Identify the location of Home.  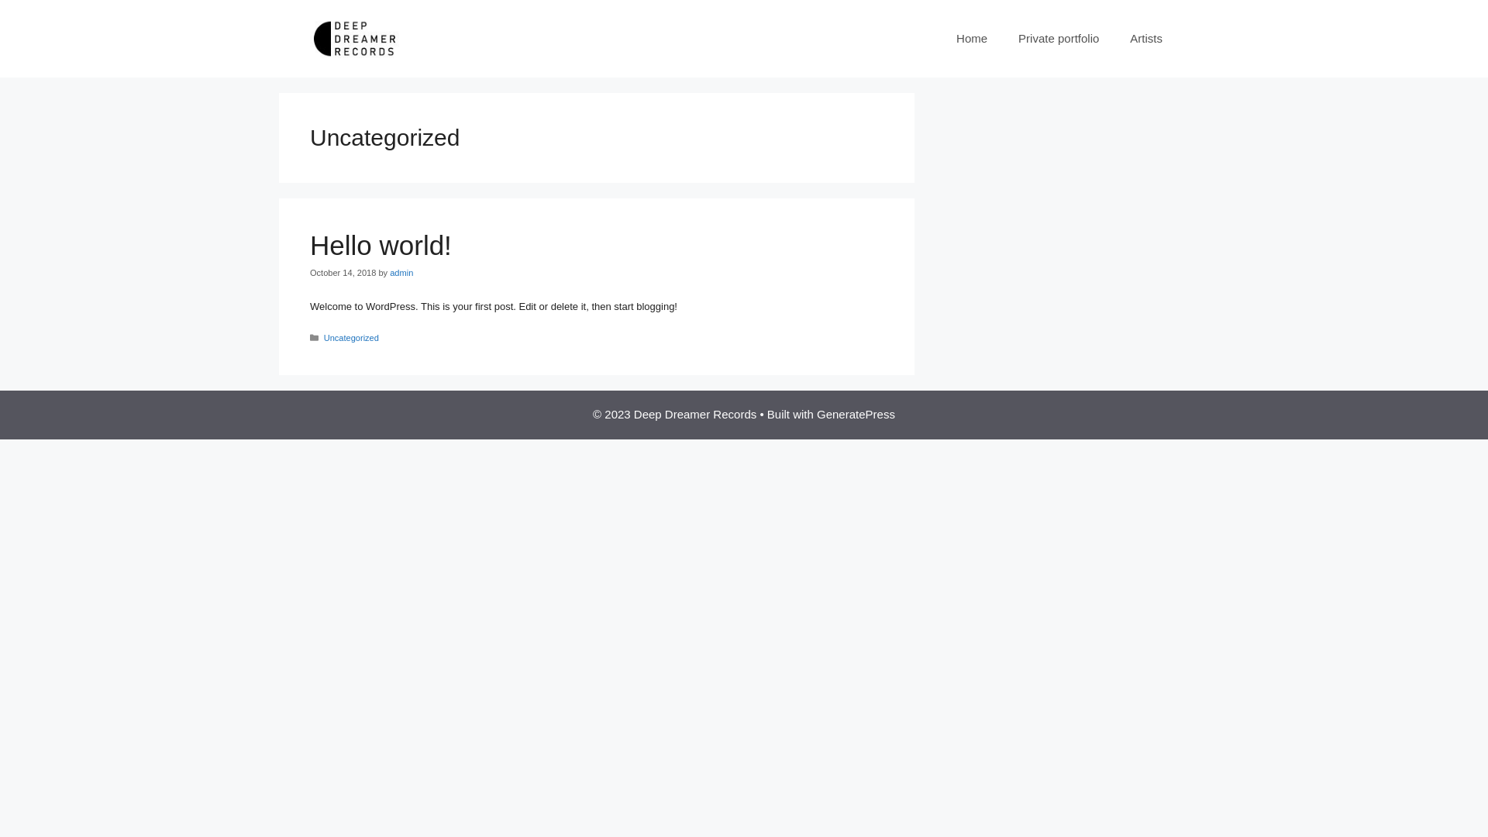
(972, 39).